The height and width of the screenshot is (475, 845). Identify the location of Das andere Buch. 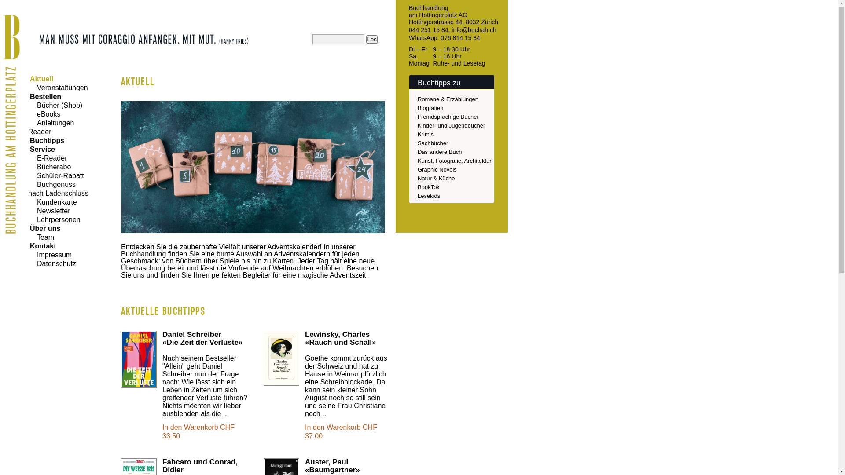
(440, 152).